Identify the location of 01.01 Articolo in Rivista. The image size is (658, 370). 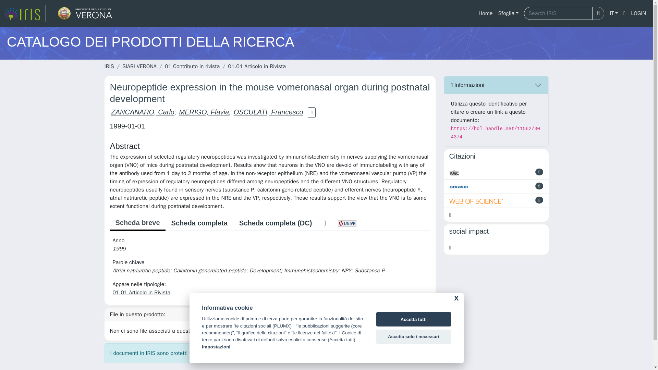
(256, 66).